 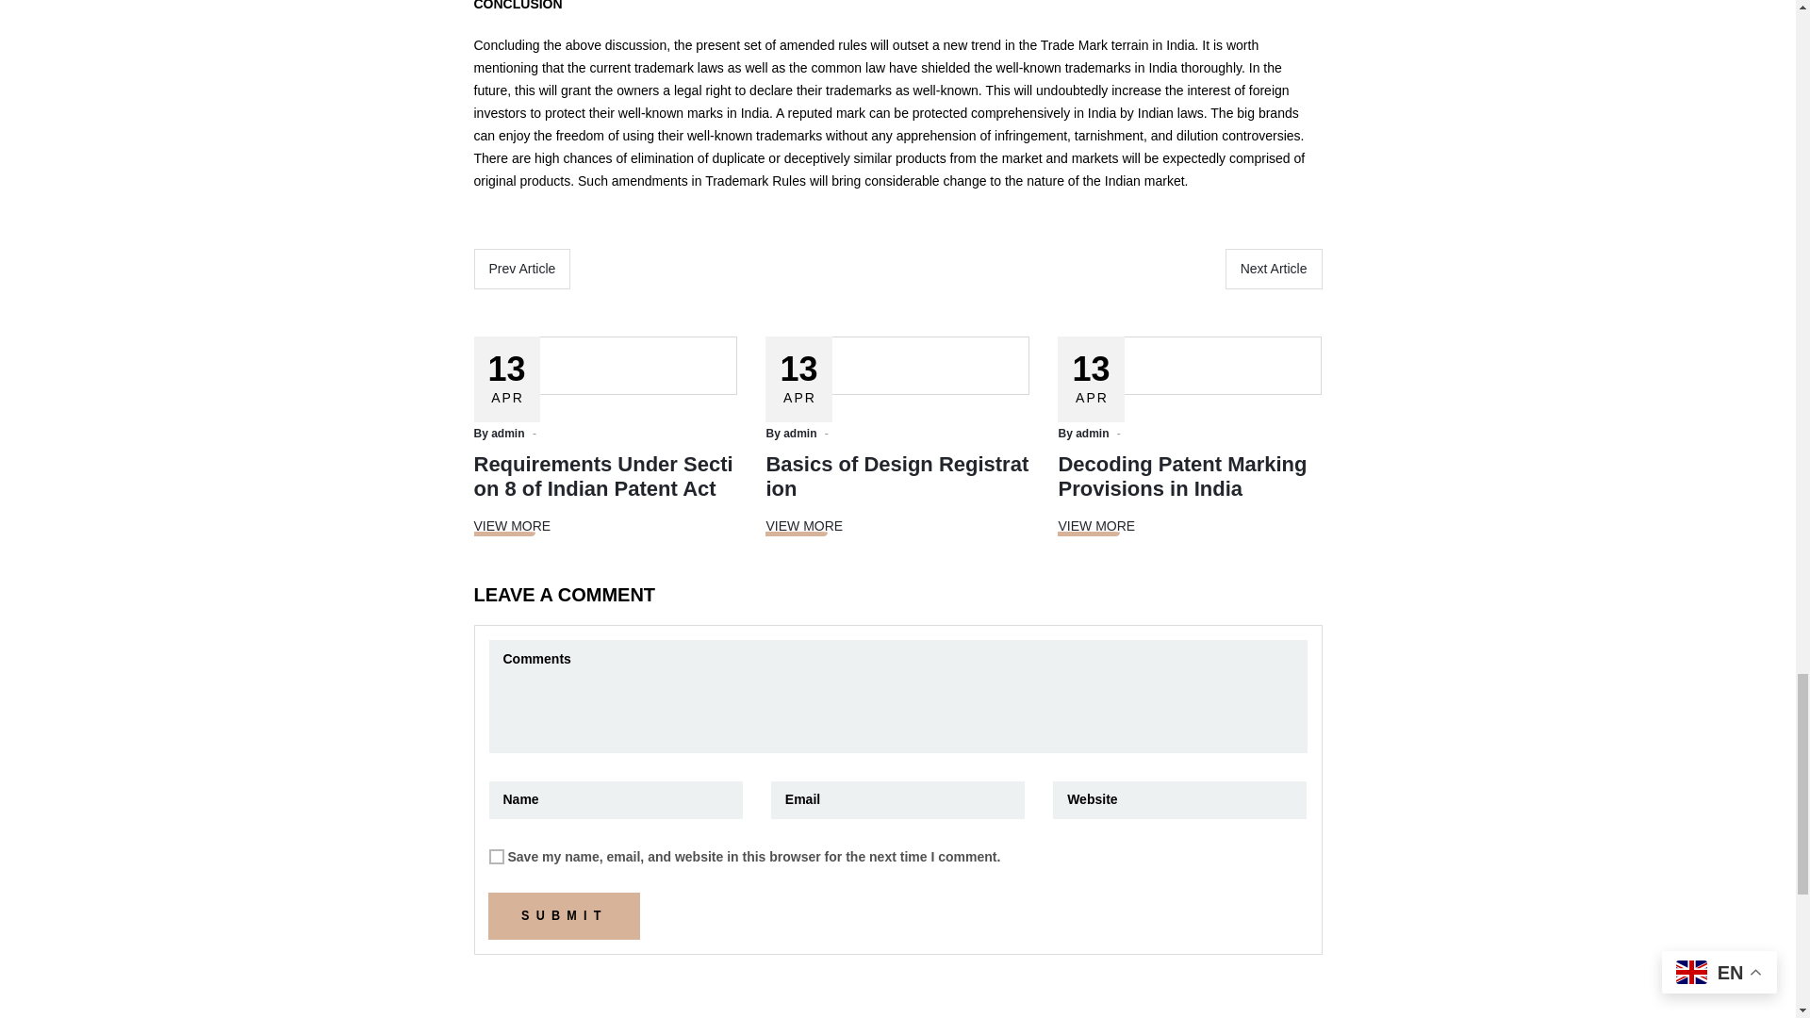 I want to click on Read More, so click(x=1095, y=526).